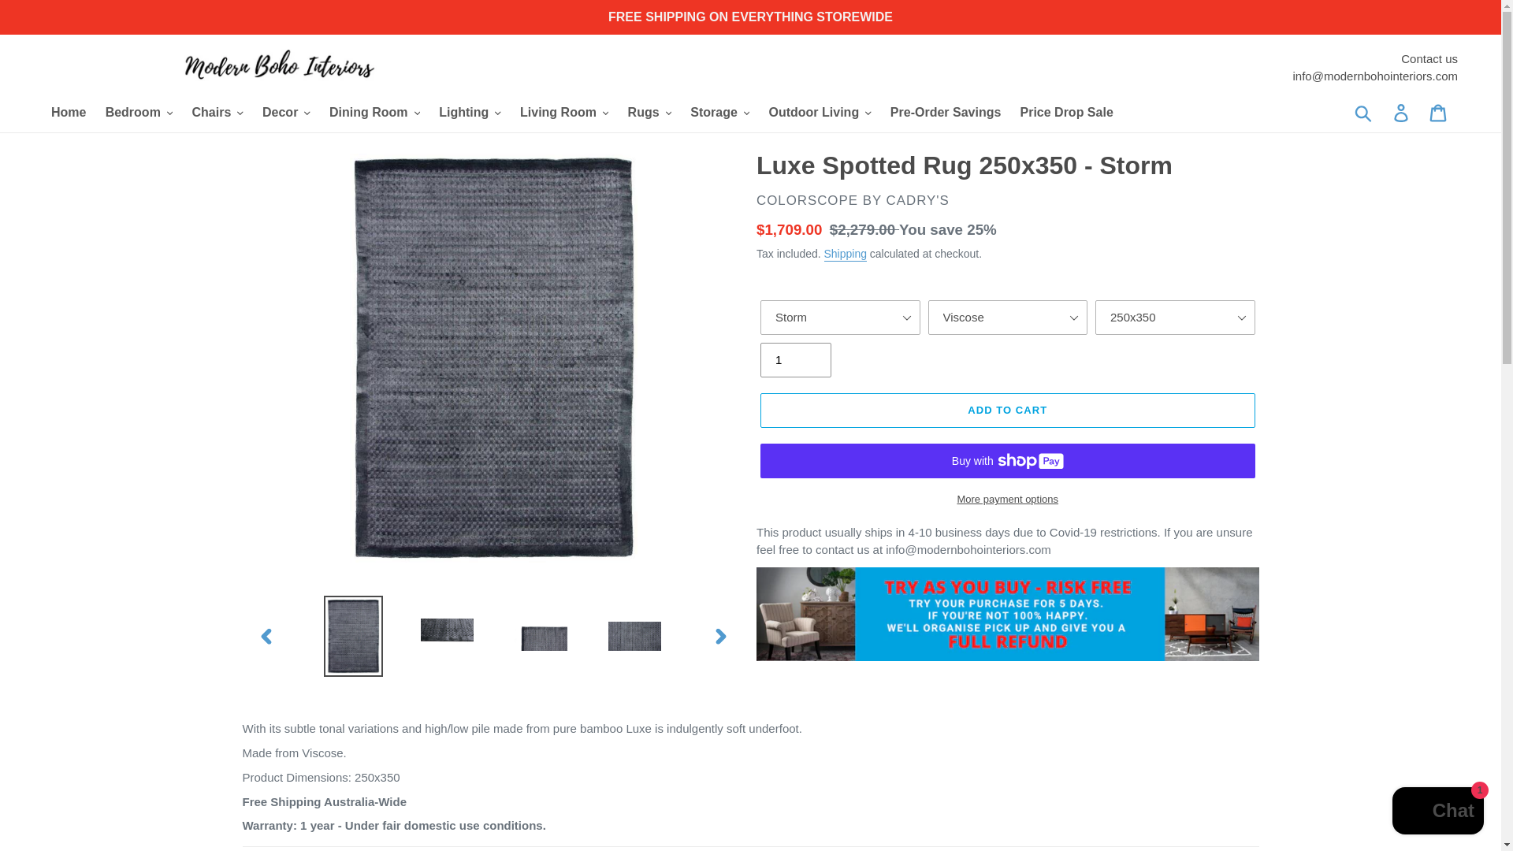 This screenshot has height=851, width=1513. What do you see at coordinates (796, 360) in the screenshot?
I see `1` at bounding box center [796, 360].